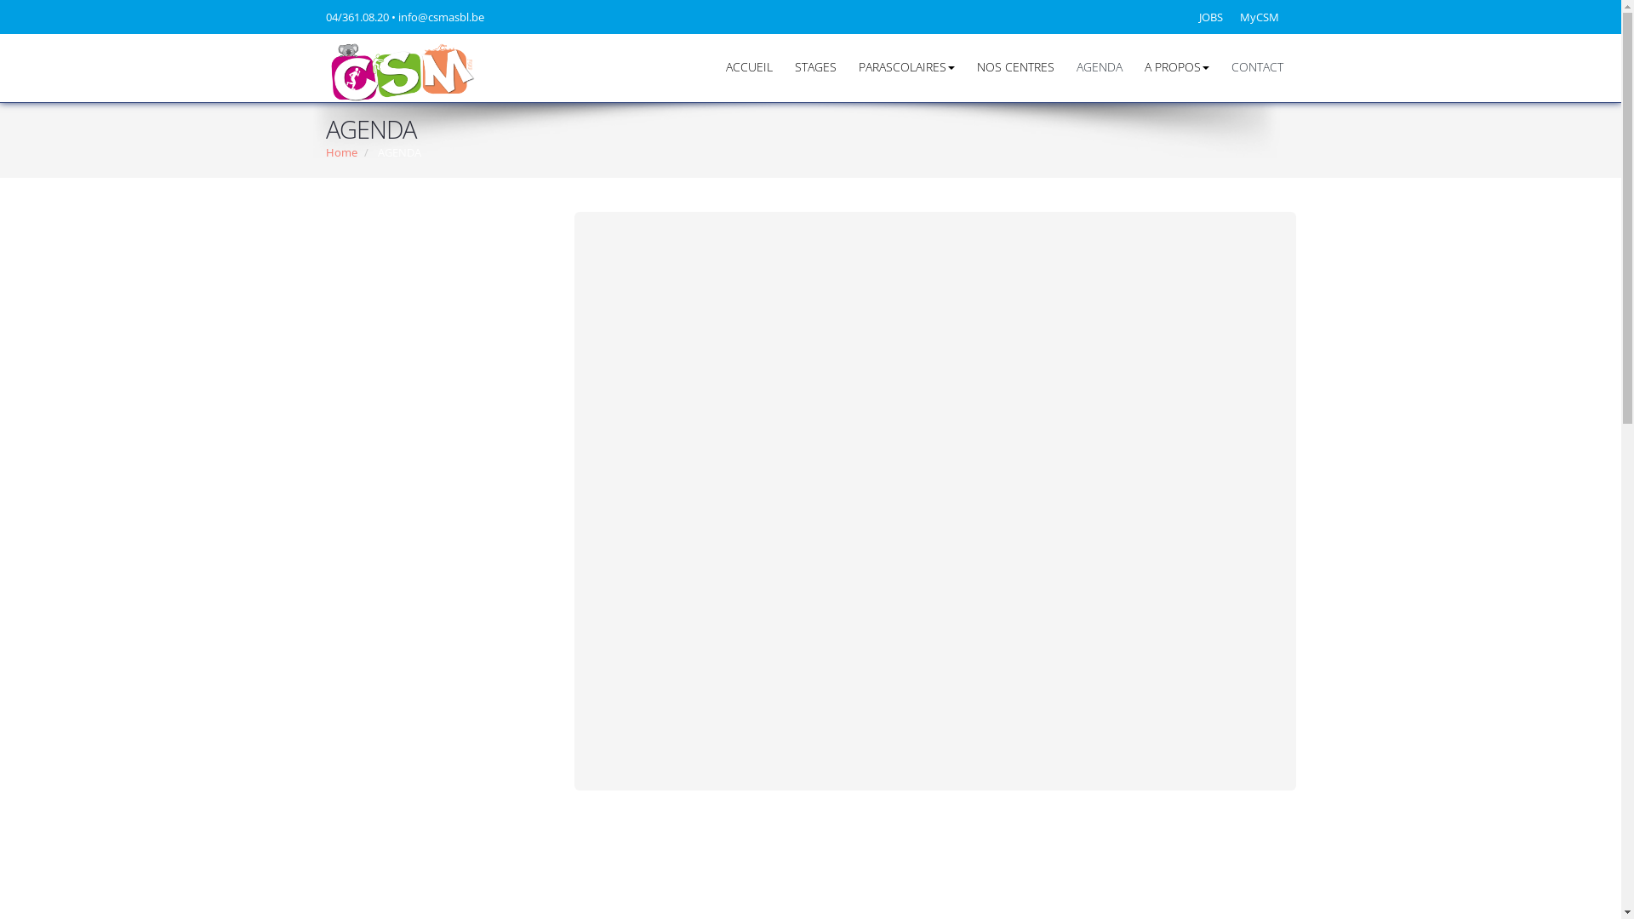 This screenshot has width=1634, height=919. Describe the element at coordinates (1100, 67) in the screenshot. I see `AGENDA` at that location.